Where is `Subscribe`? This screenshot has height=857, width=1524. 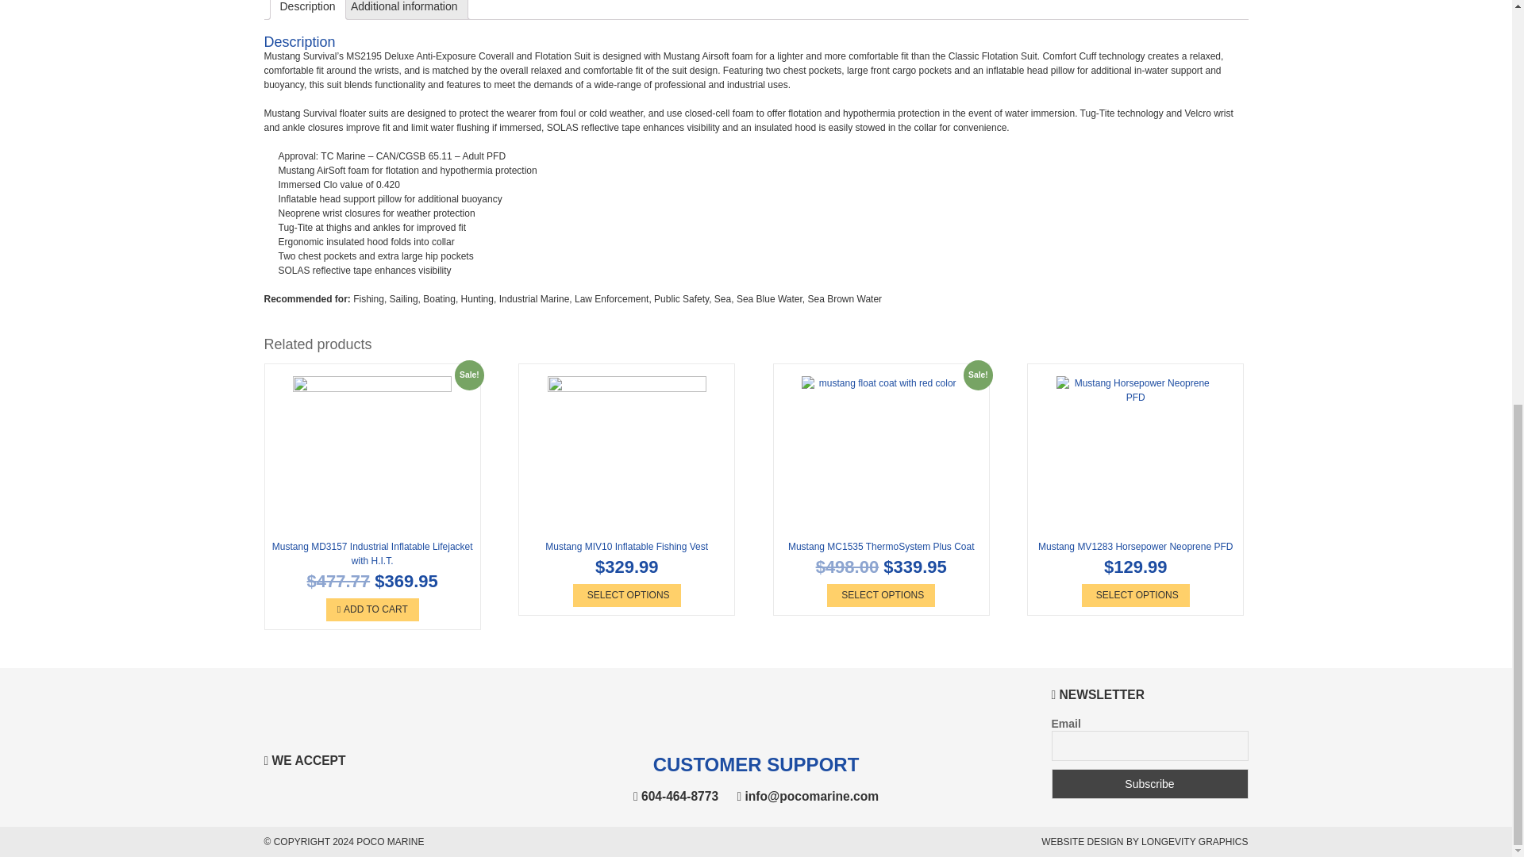 Subscribe is located at coordinates (1149, 783).